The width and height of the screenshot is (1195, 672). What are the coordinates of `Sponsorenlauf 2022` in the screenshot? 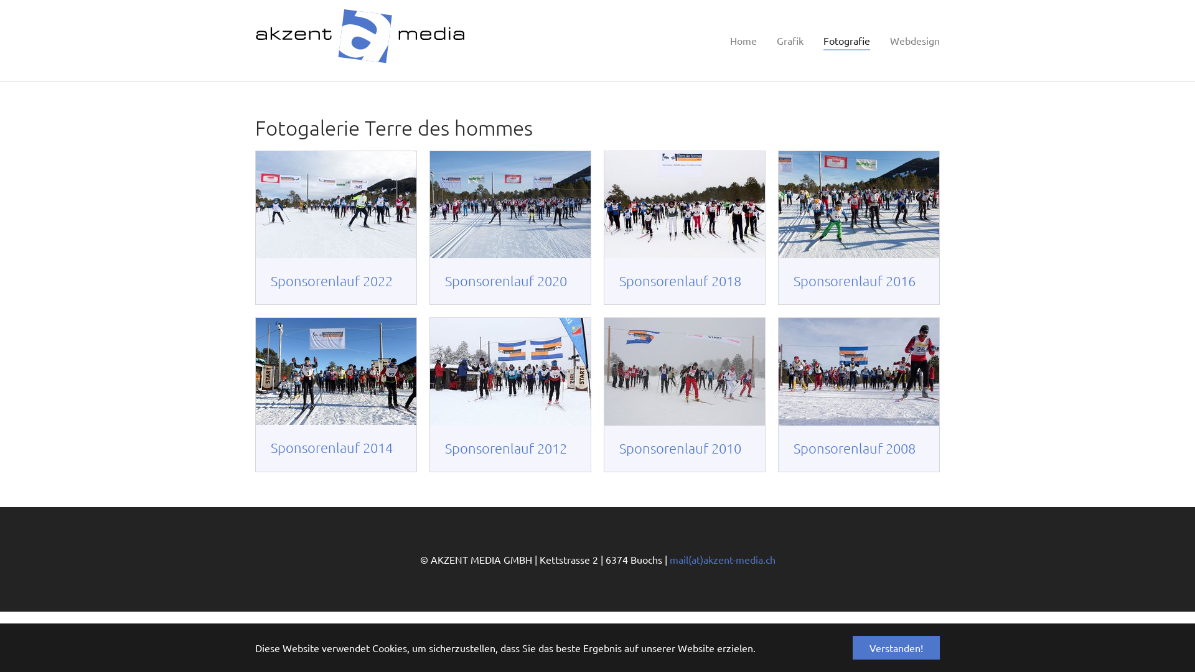 It's located at (332, 281).